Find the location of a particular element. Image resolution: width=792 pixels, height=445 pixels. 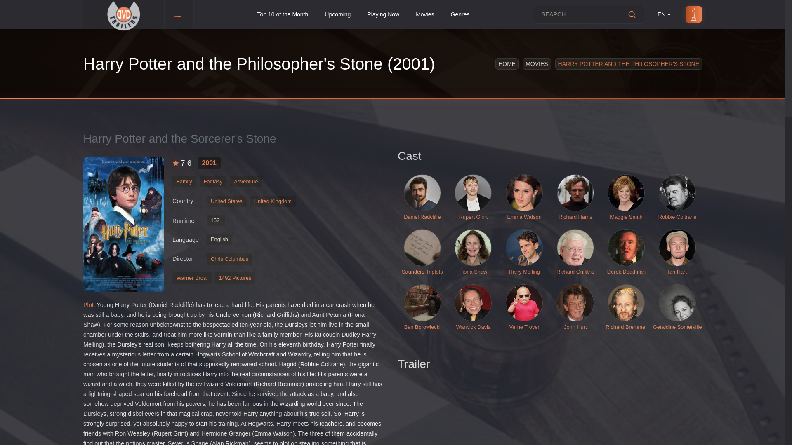

Top 10 of the Month is located at coordinates (283, 14).